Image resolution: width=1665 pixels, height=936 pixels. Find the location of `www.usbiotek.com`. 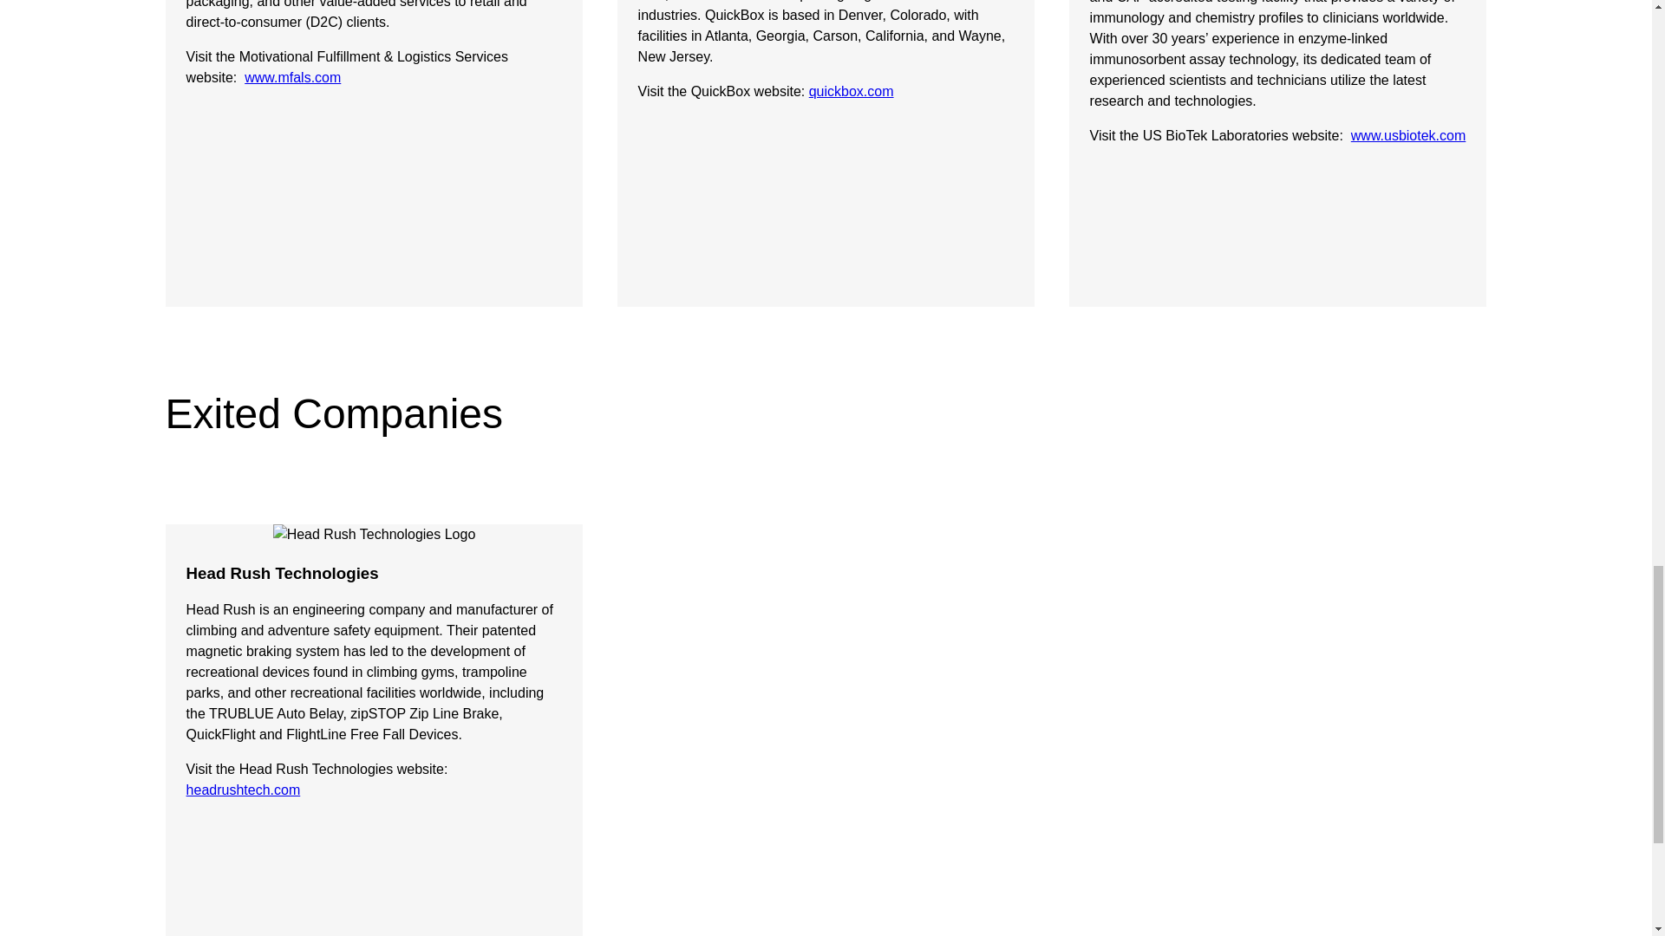

www.usbiotek.com is located at coordinates (1408, 135).